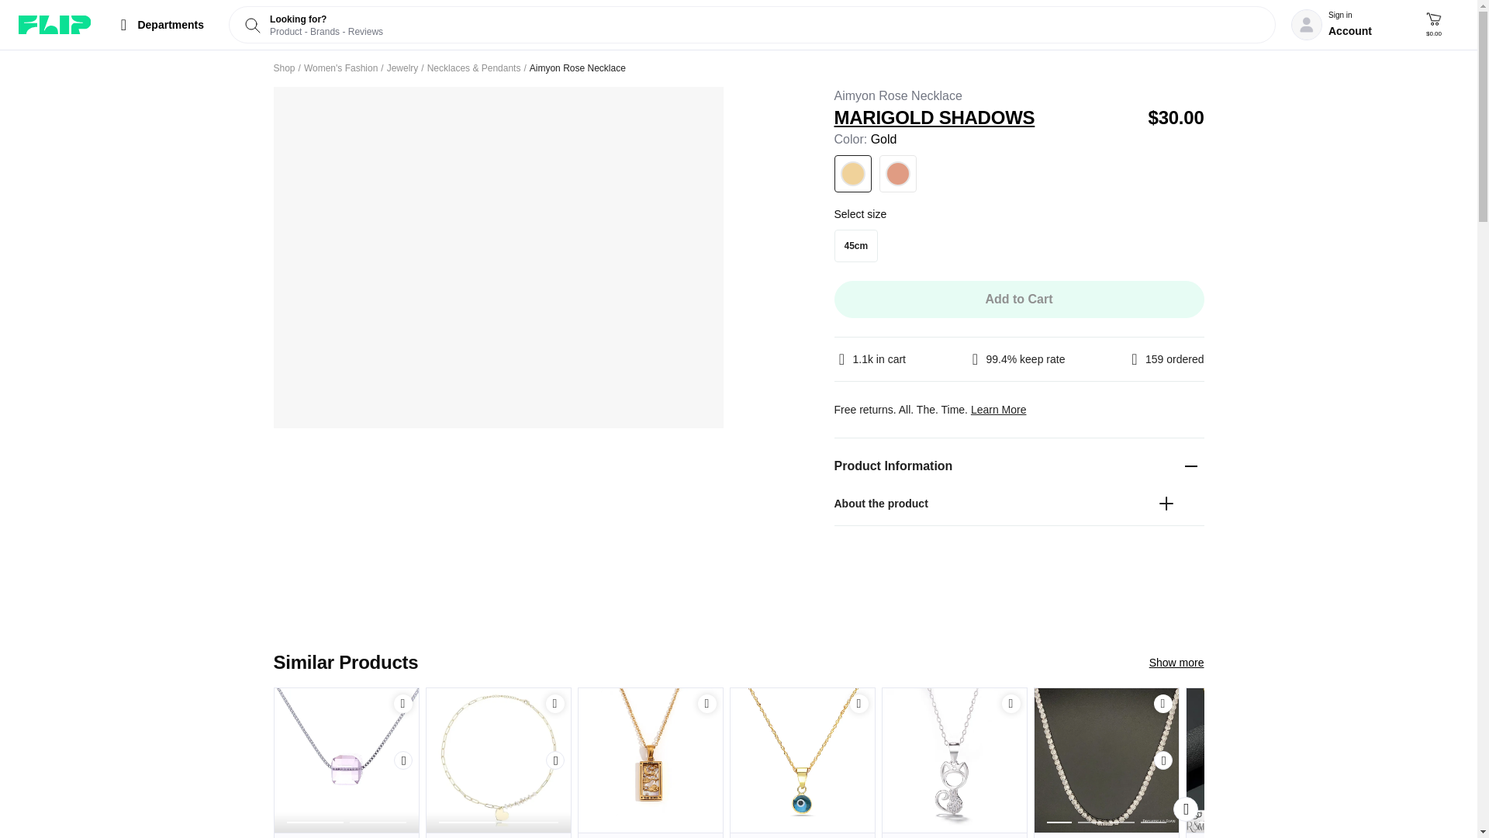  What do you see at coordinates (707, 704) in the screenshot?
I see `Add to Cart` at bounding box center [707, 704].